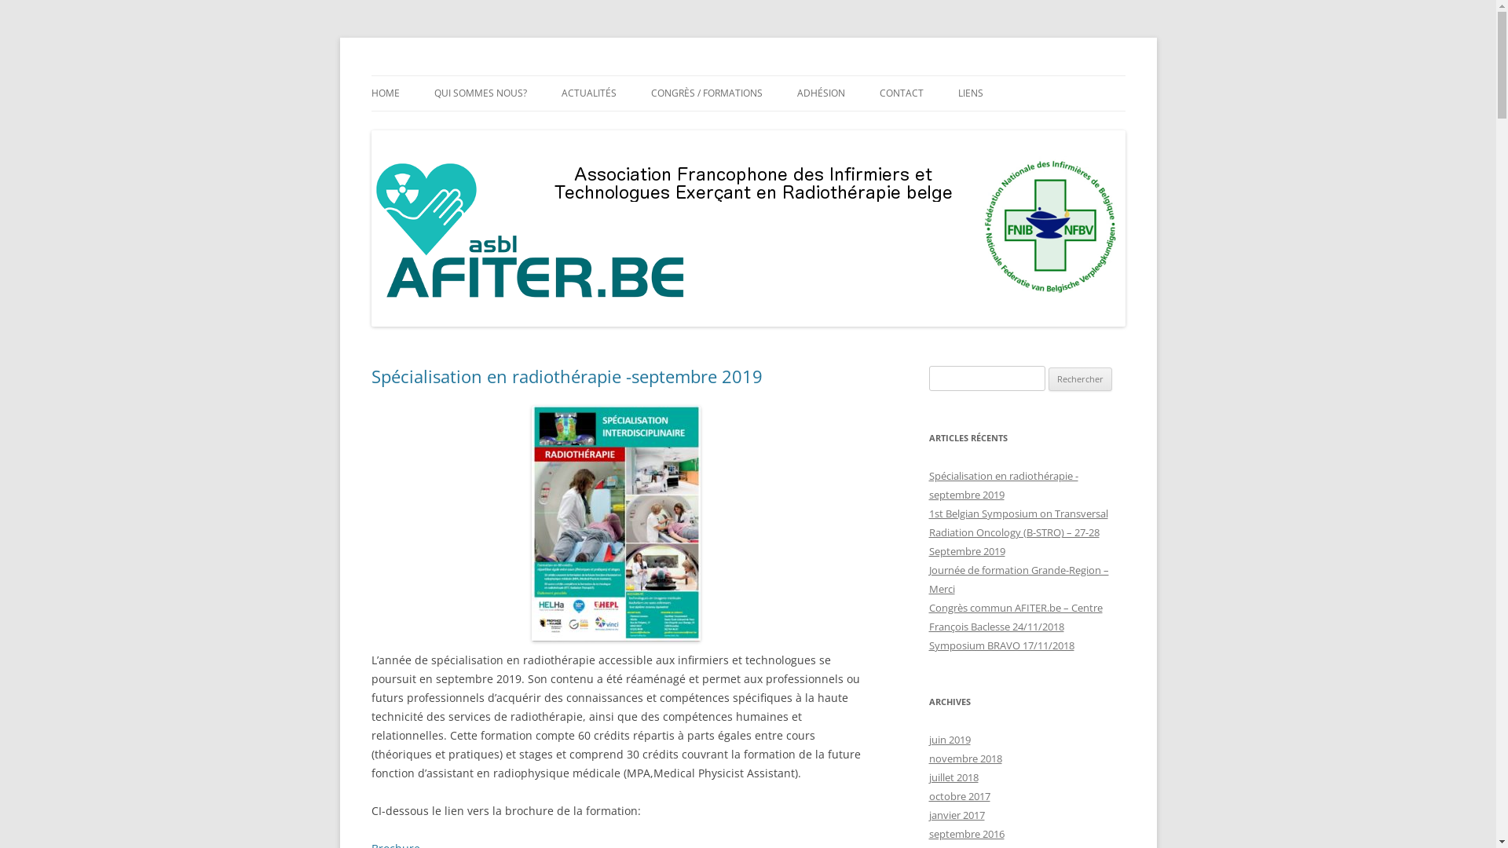 Image resolution: width=1508 pixels, height=848 pixels. I want to click on Aller au contenu, so click(748, 75).